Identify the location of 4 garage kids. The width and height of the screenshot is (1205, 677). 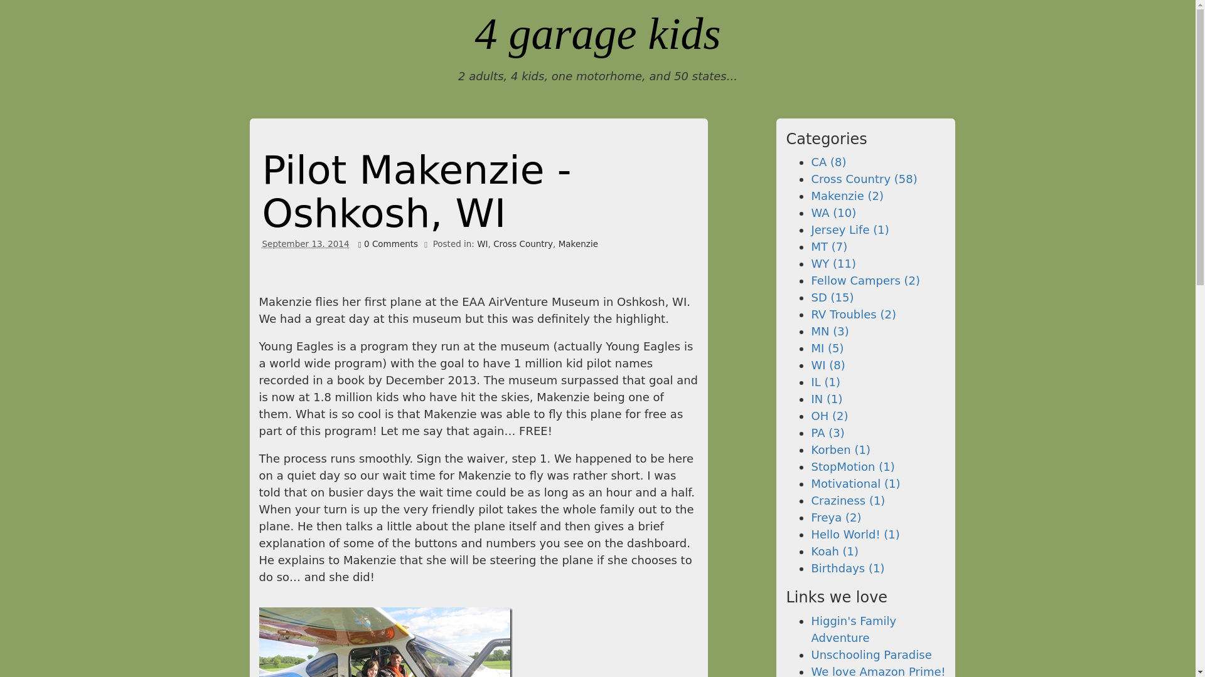
(597, 34).